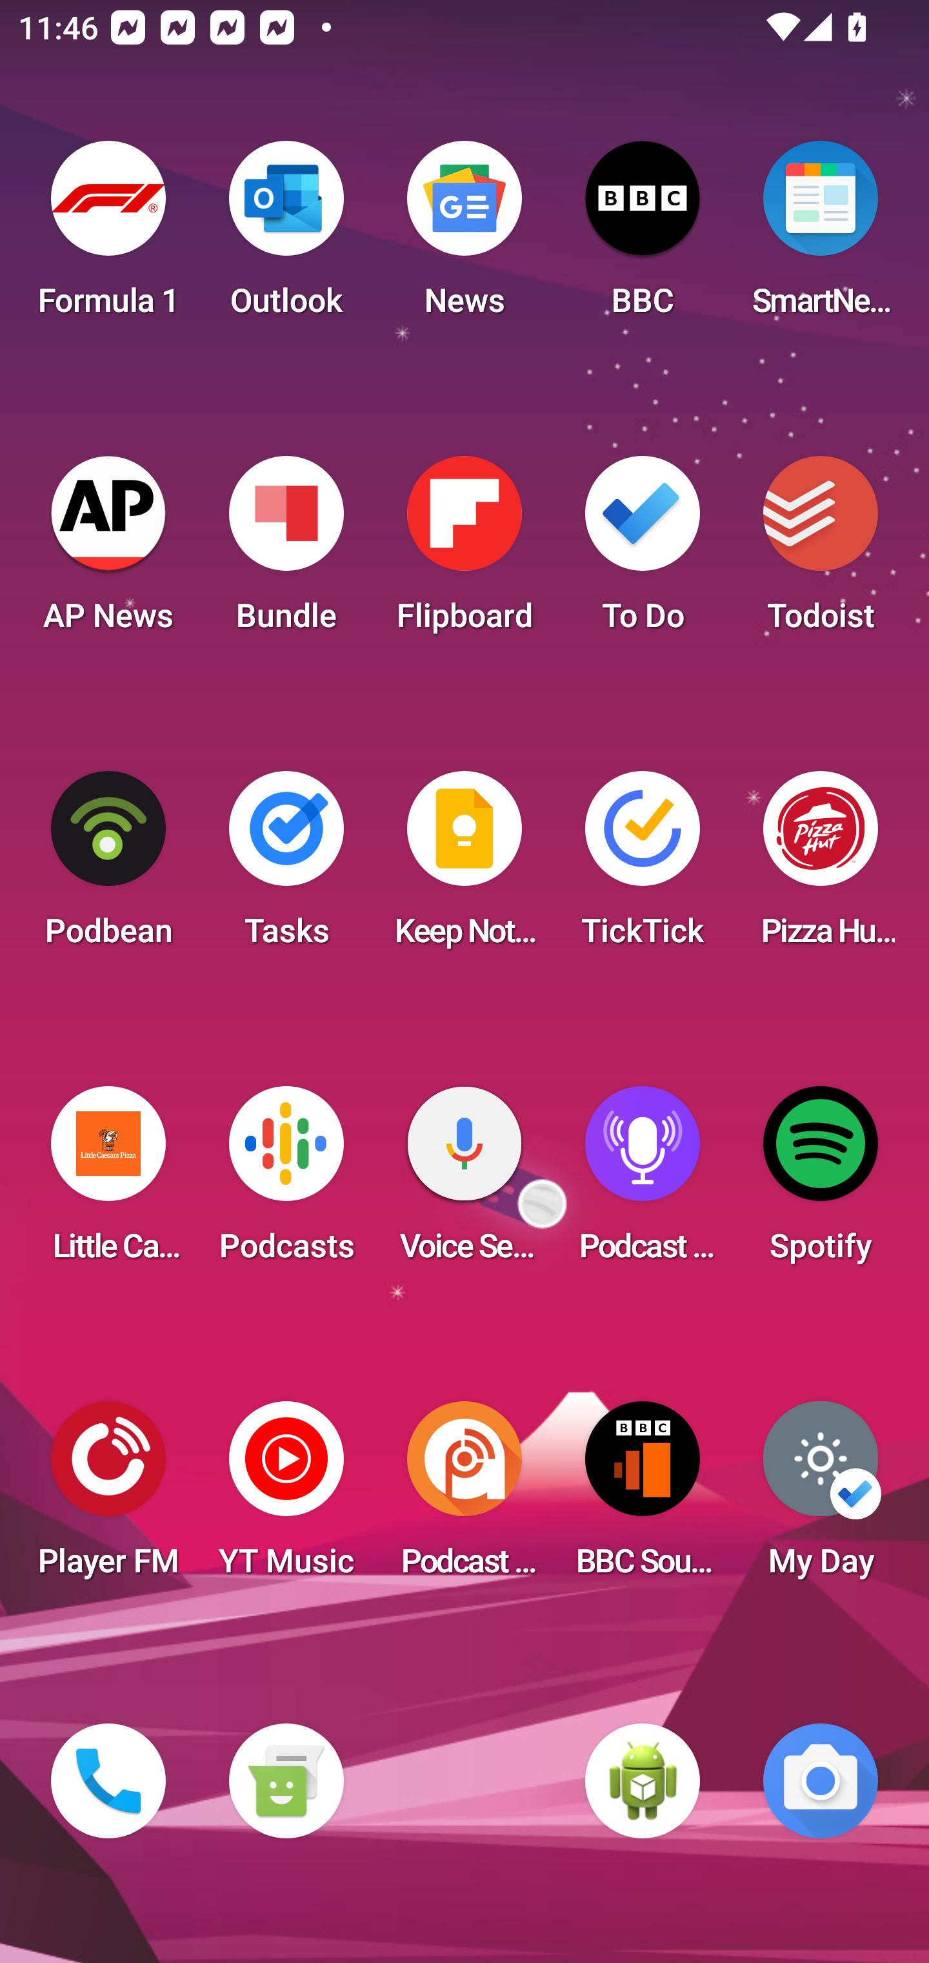 The image size is (929, 1963). I want to click on Spotify, so click(821, 1182).